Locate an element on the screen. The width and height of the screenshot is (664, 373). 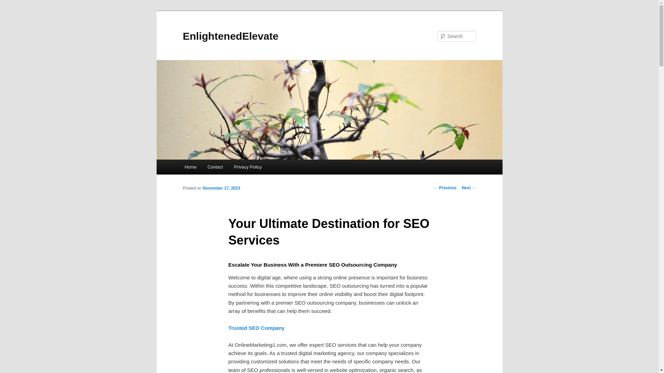
6:56 pm is located at coordinates (221, 188).